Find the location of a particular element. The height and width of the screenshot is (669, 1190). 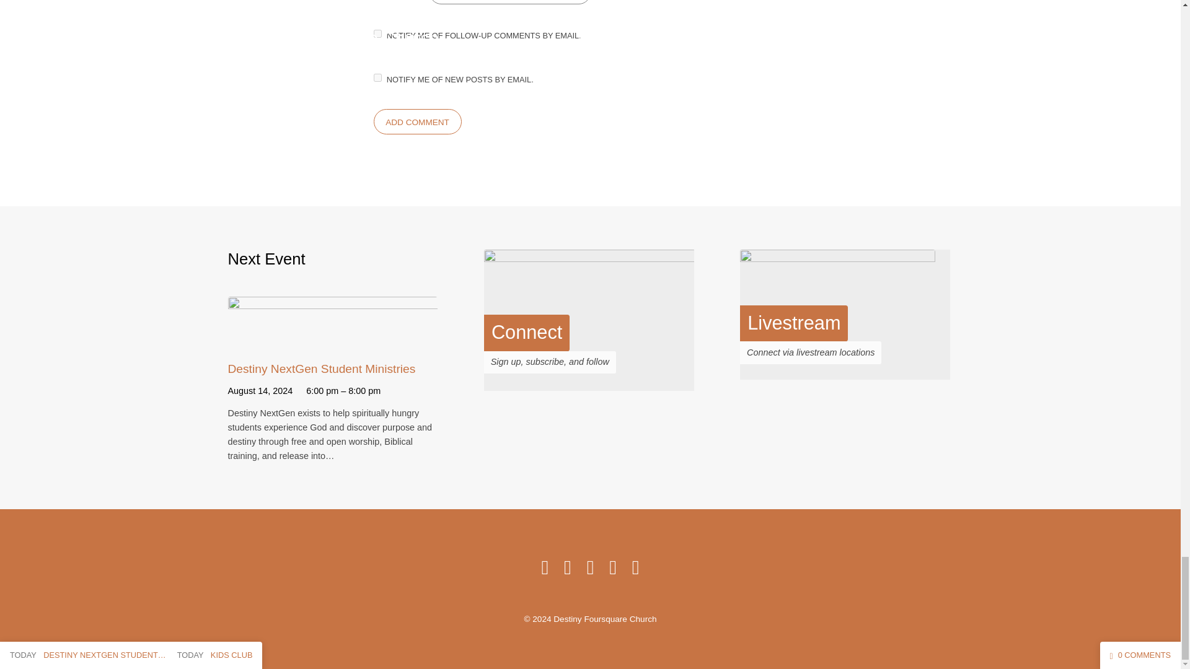

Add Comment is located at coordinates (417, 121).